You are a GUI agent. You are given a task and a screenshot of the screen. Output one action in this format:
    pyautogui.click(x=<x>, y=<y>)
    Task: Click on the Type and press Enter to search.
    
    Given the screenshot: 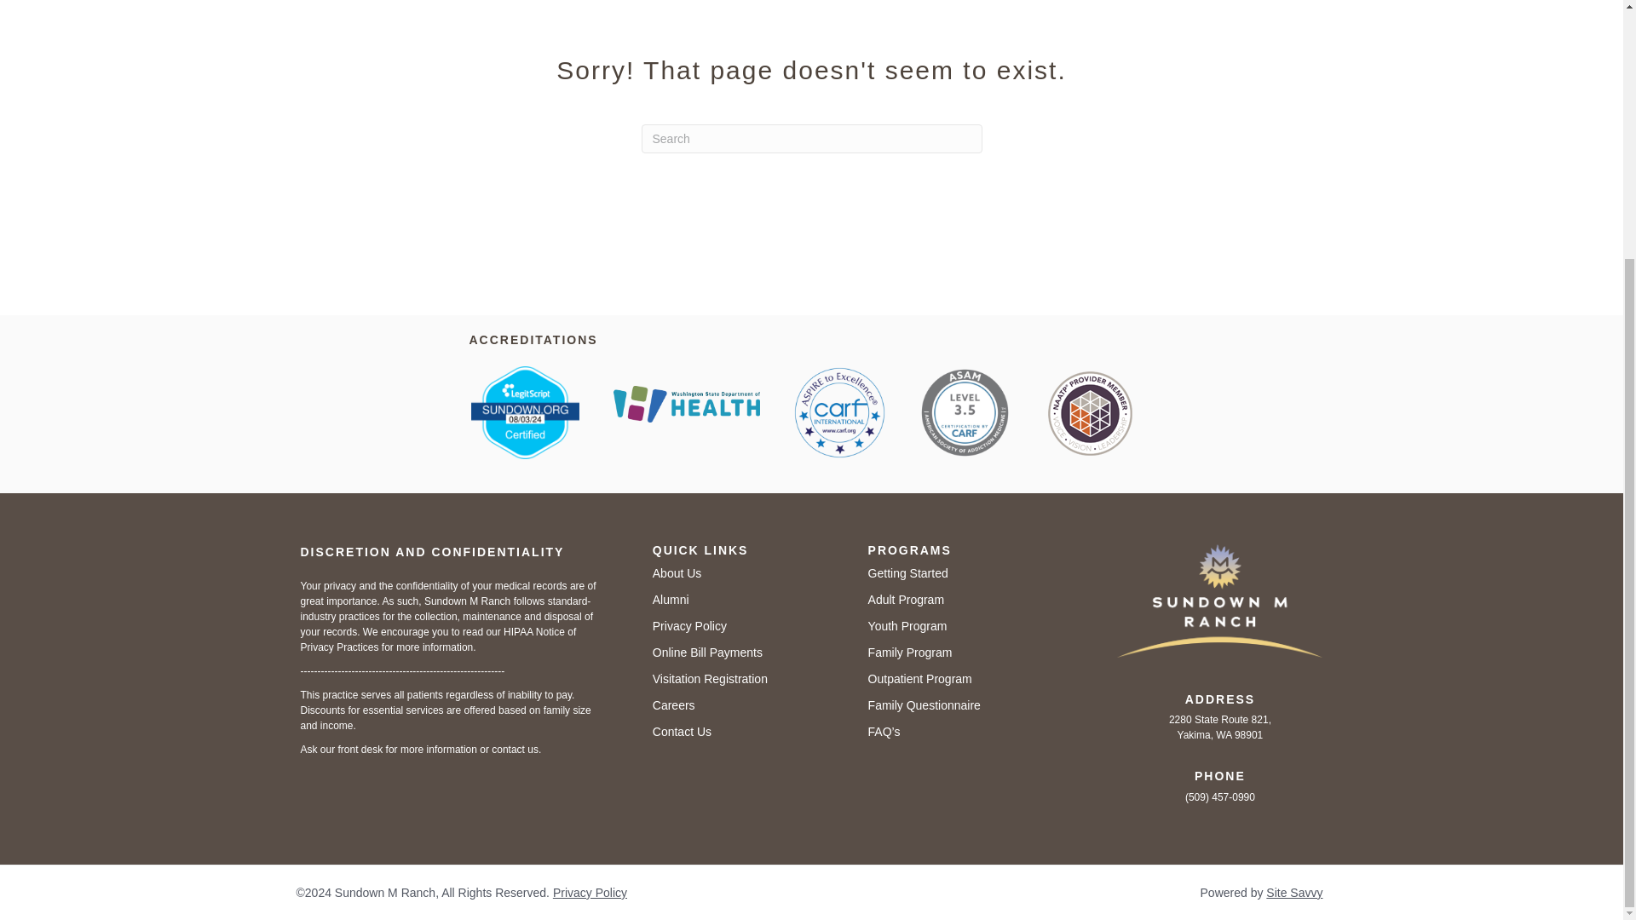 What is the action you would take?
    pyautogui.click(x=811, y=138)
    